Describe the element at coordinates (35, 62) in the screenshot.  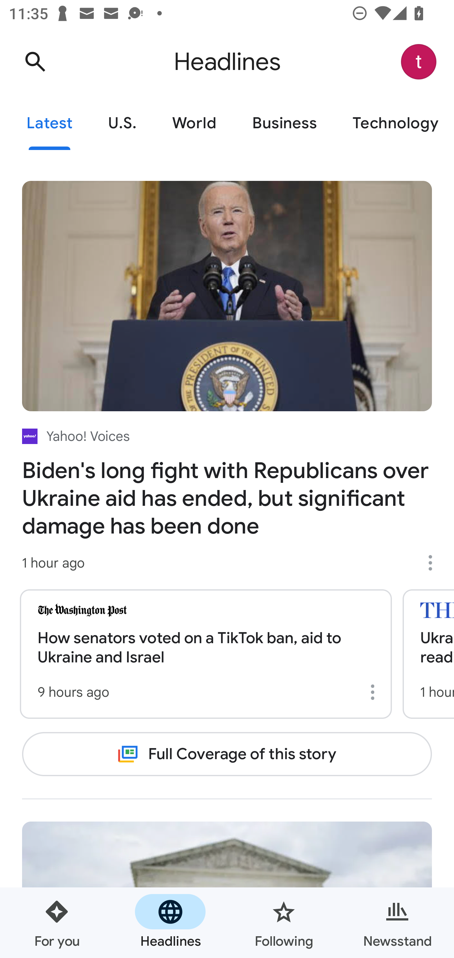
I see `Search` at that location.